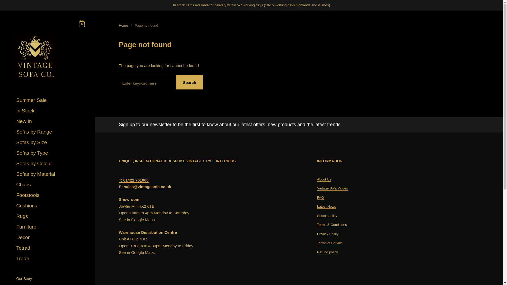 This screenshot has height=285, width=507. I want to click on Trade, so click(49, 259).